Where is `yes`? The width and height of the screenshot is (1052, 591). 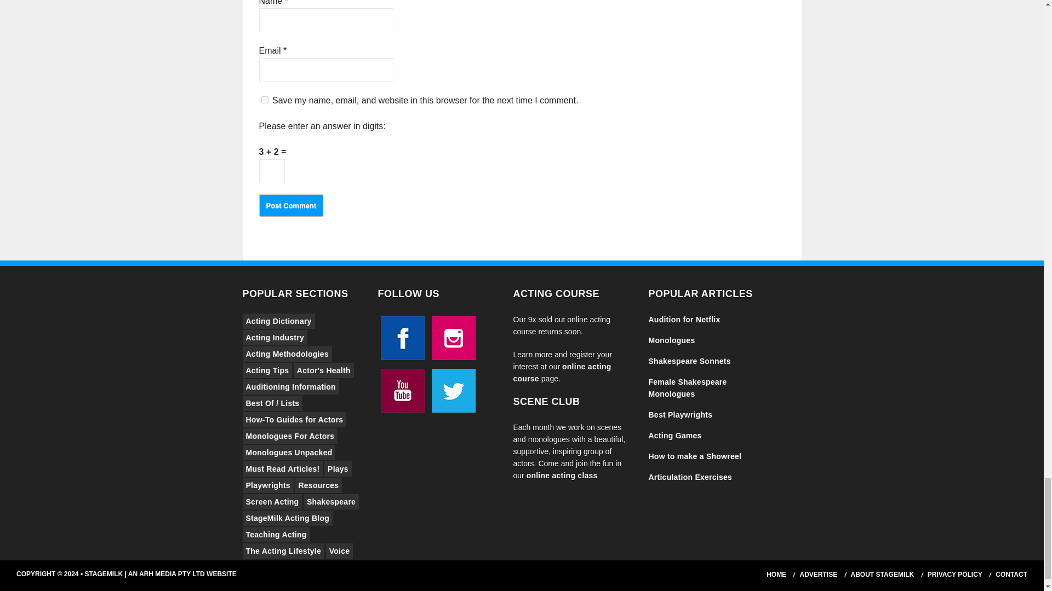 yes is located at coordinates (264, 100).